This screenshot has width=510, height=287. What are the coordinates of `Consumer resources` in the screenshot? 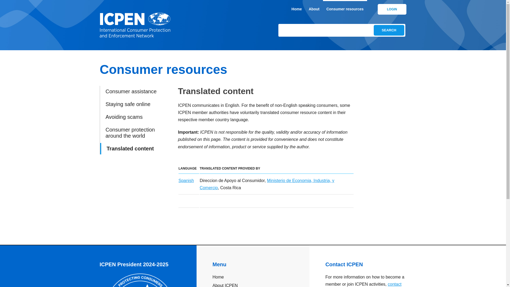 It's located at (345, 9).